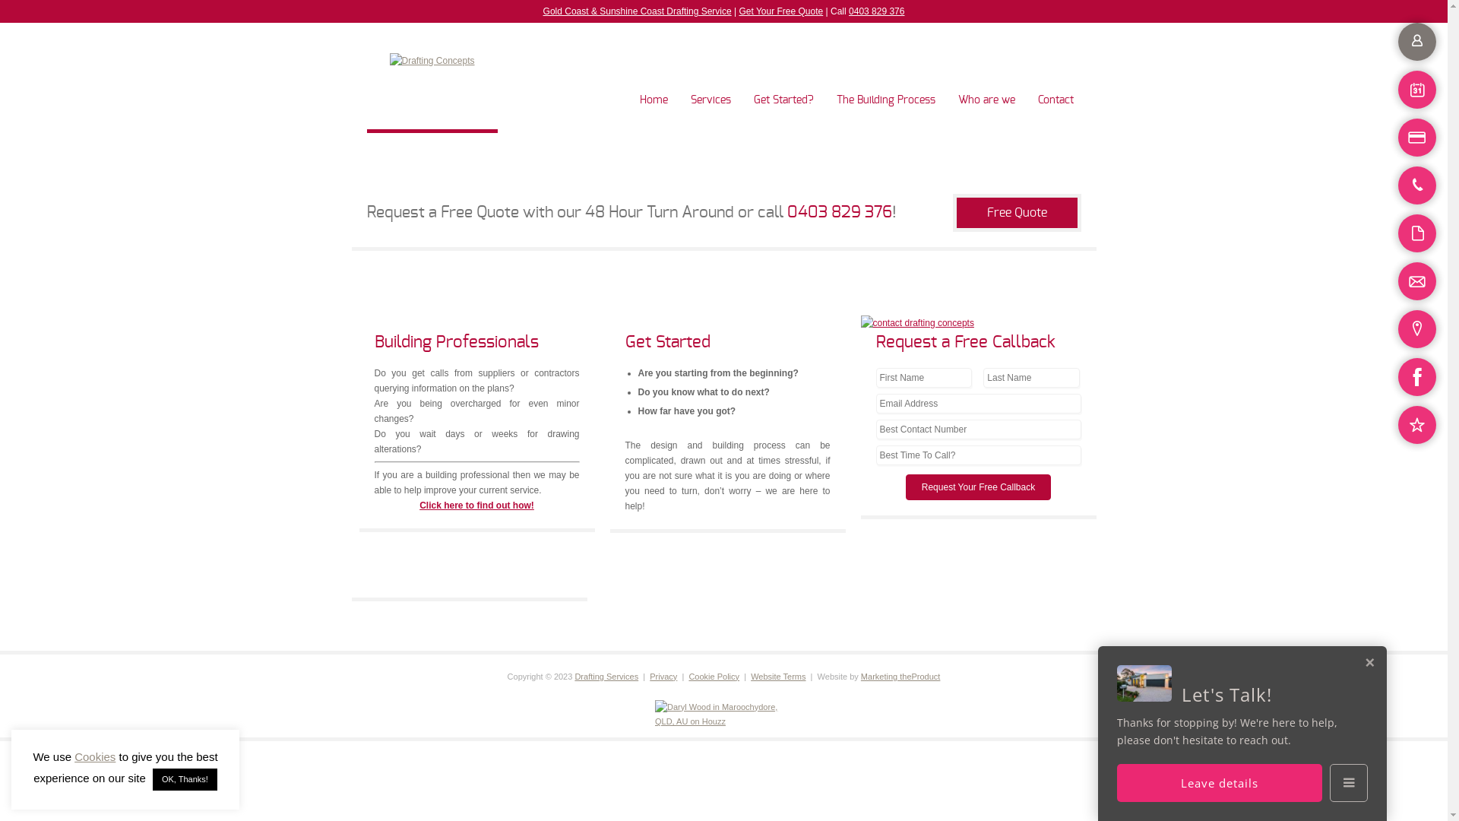 This screenshot has width=1459, height=821. I want to click on Cookie Policy, so click(714, 677).